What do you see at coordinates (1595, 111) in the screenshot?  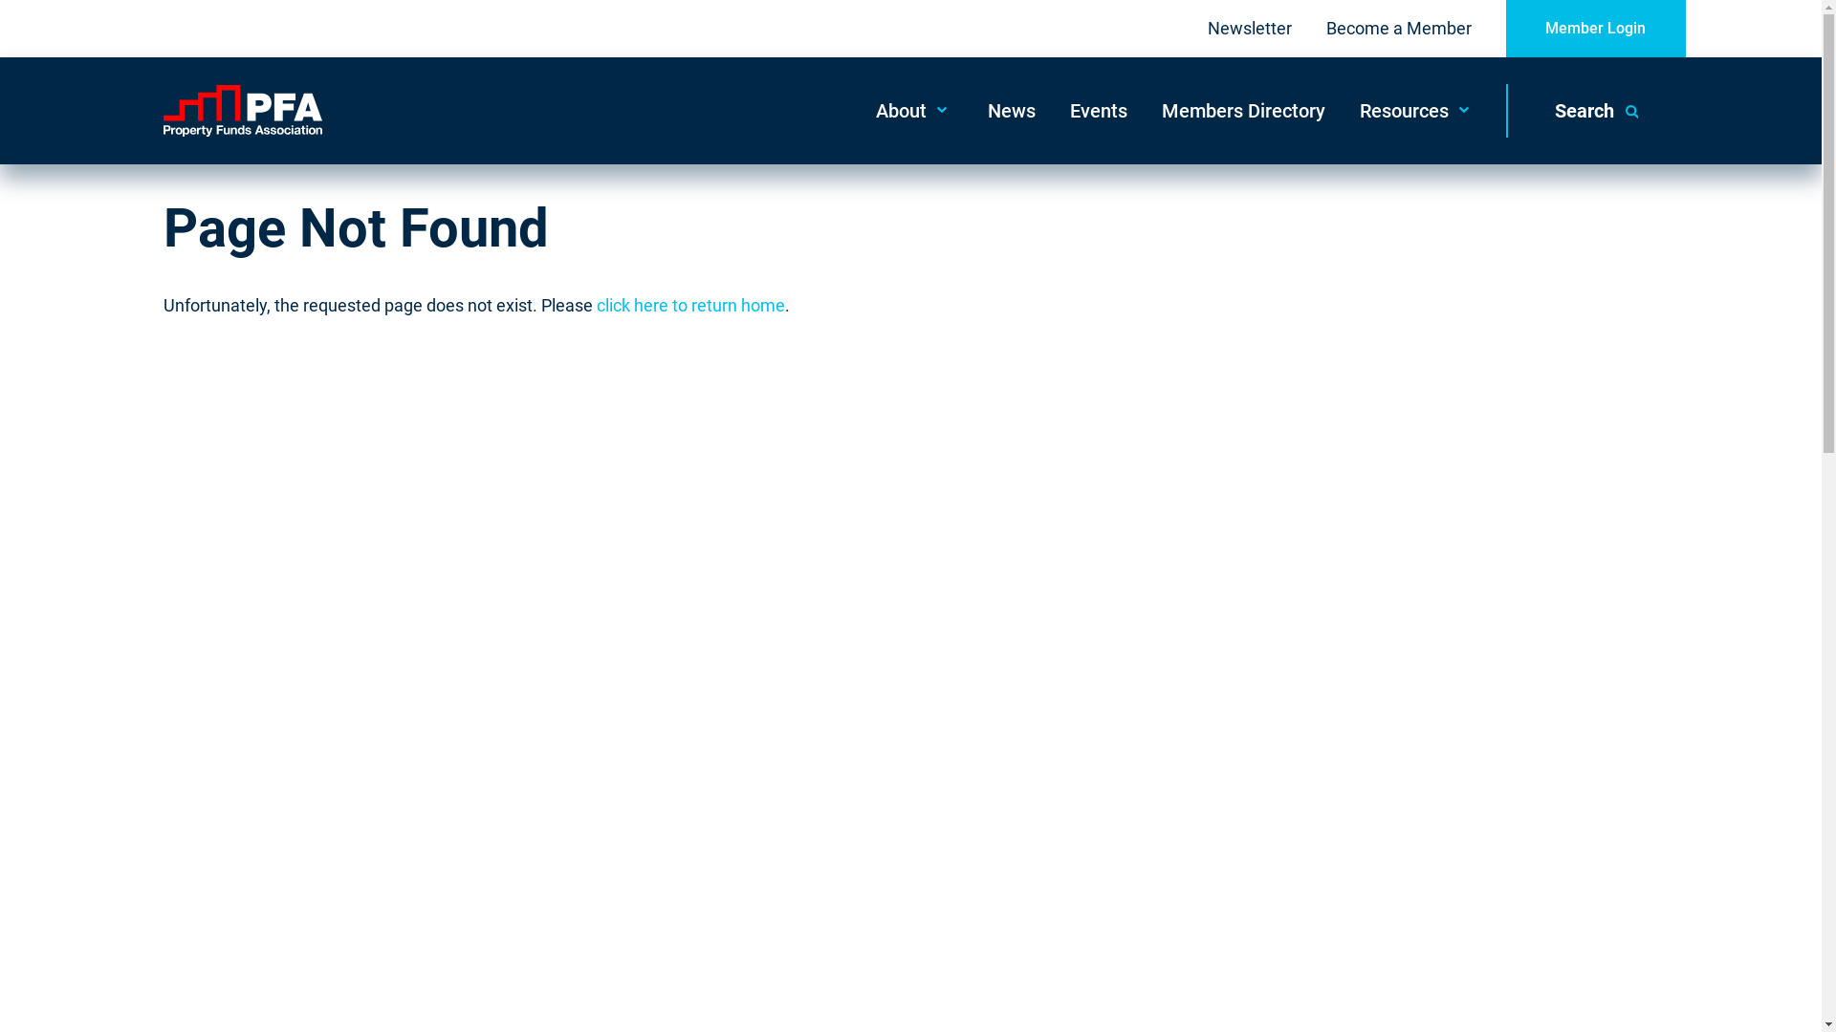 I see `Search` at bounding box center [1595, 111].